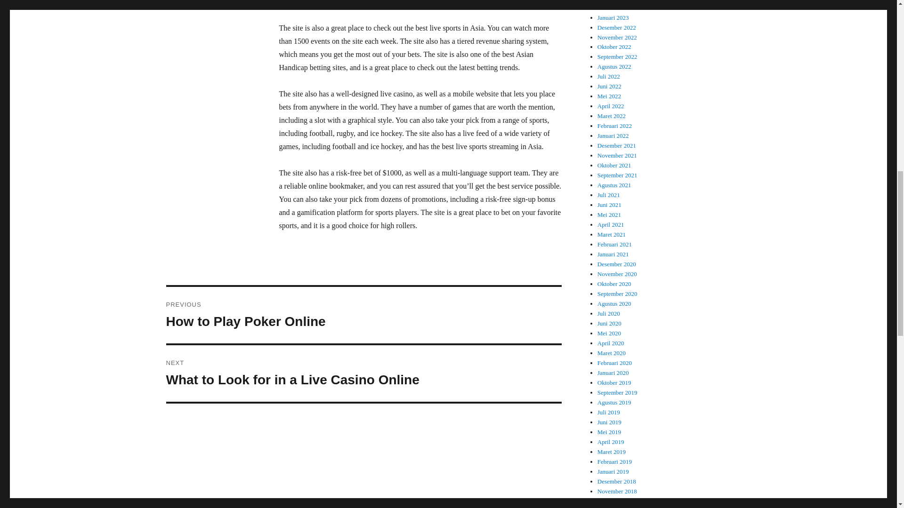 The height and width of the screenshot is (508, 904). Describe the element at coordinates (617, 27) in the screenshot. I see `Desember 2022` at that location.